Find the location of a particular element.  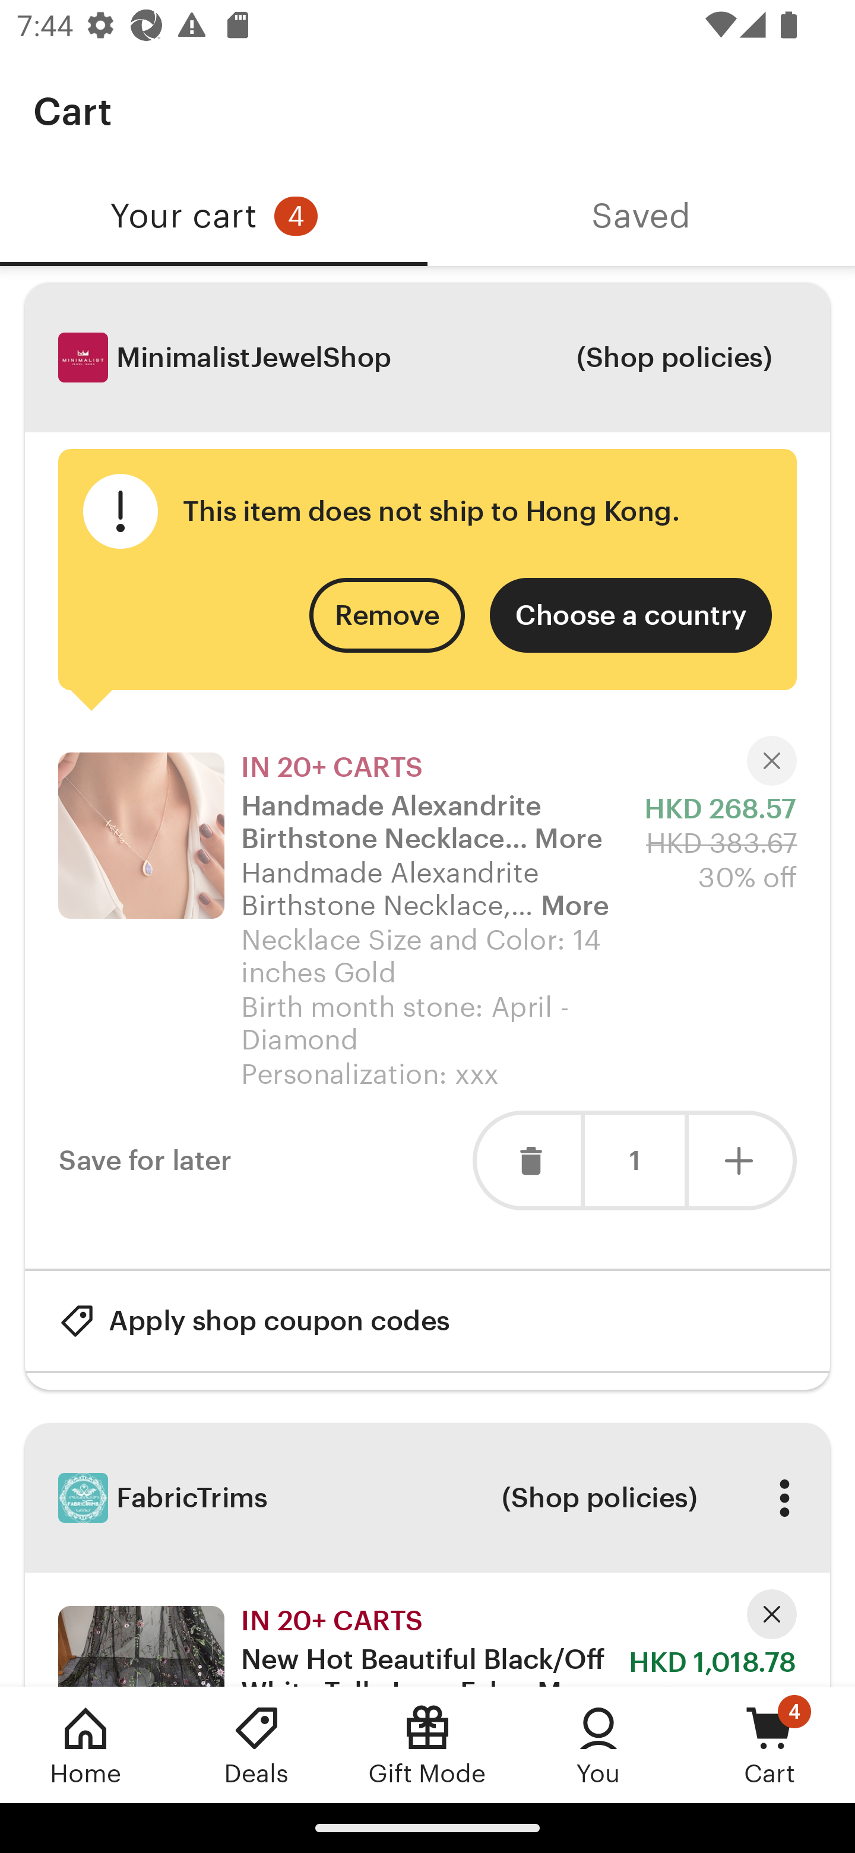

Deals is located at coordinates (256, 1744).